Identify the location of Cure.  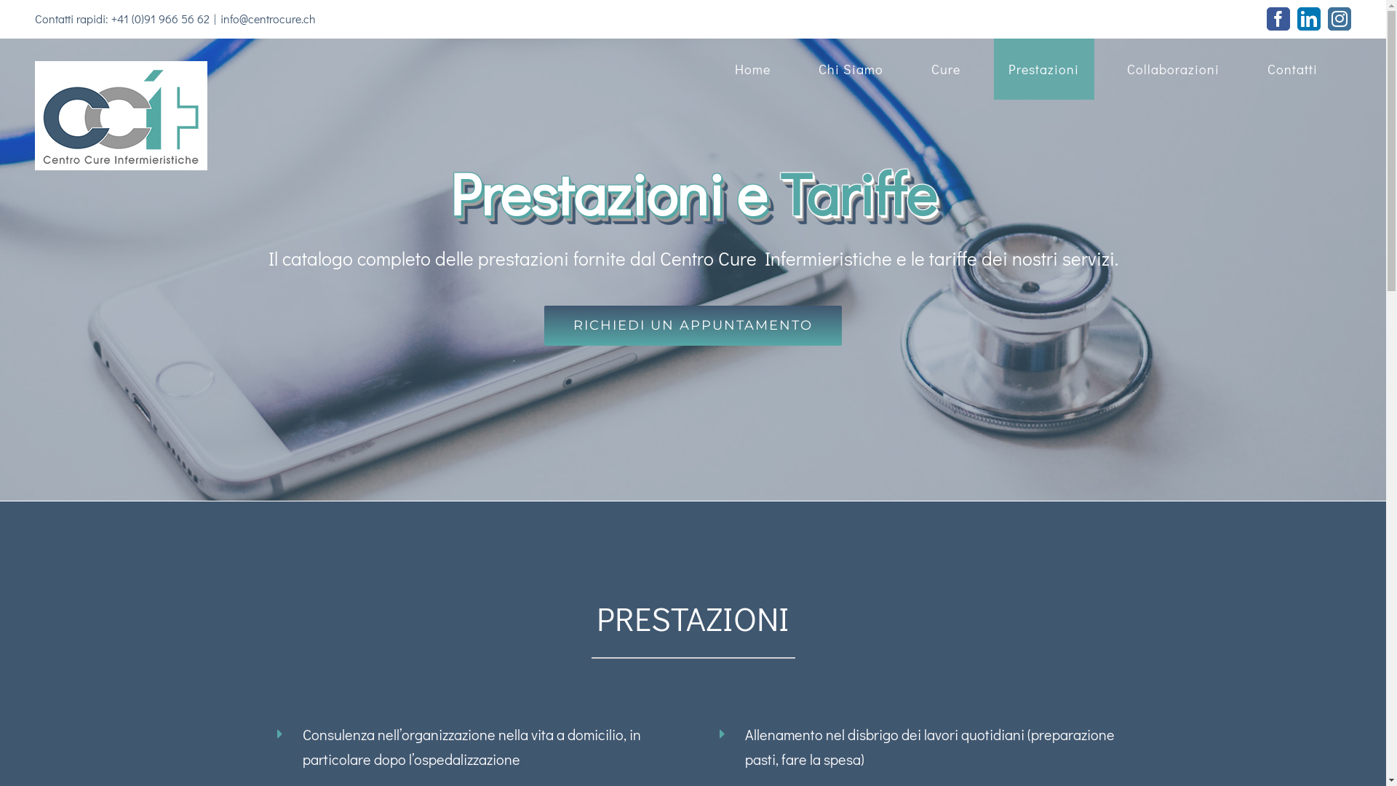
(946, 69).